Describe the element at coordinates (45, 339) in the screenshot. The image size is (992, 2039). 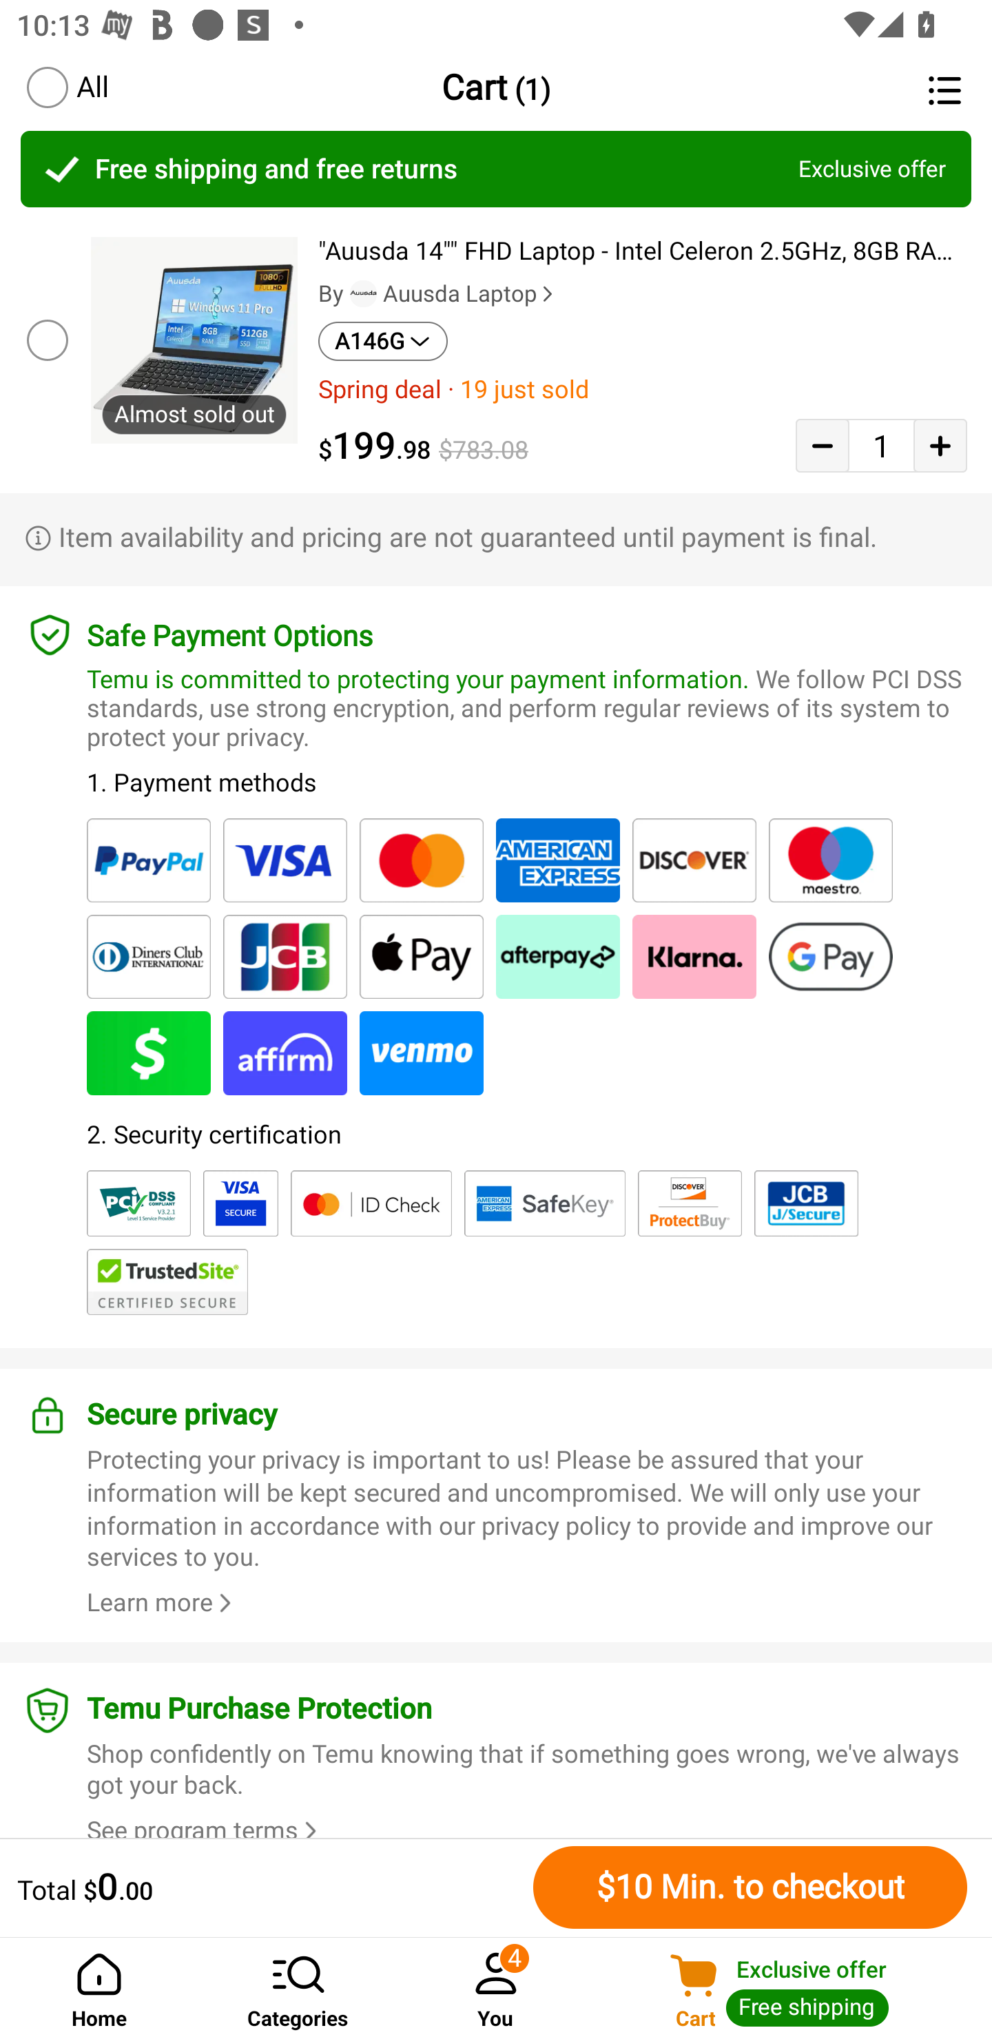
I see `Product checkbox uncheck` at that location.